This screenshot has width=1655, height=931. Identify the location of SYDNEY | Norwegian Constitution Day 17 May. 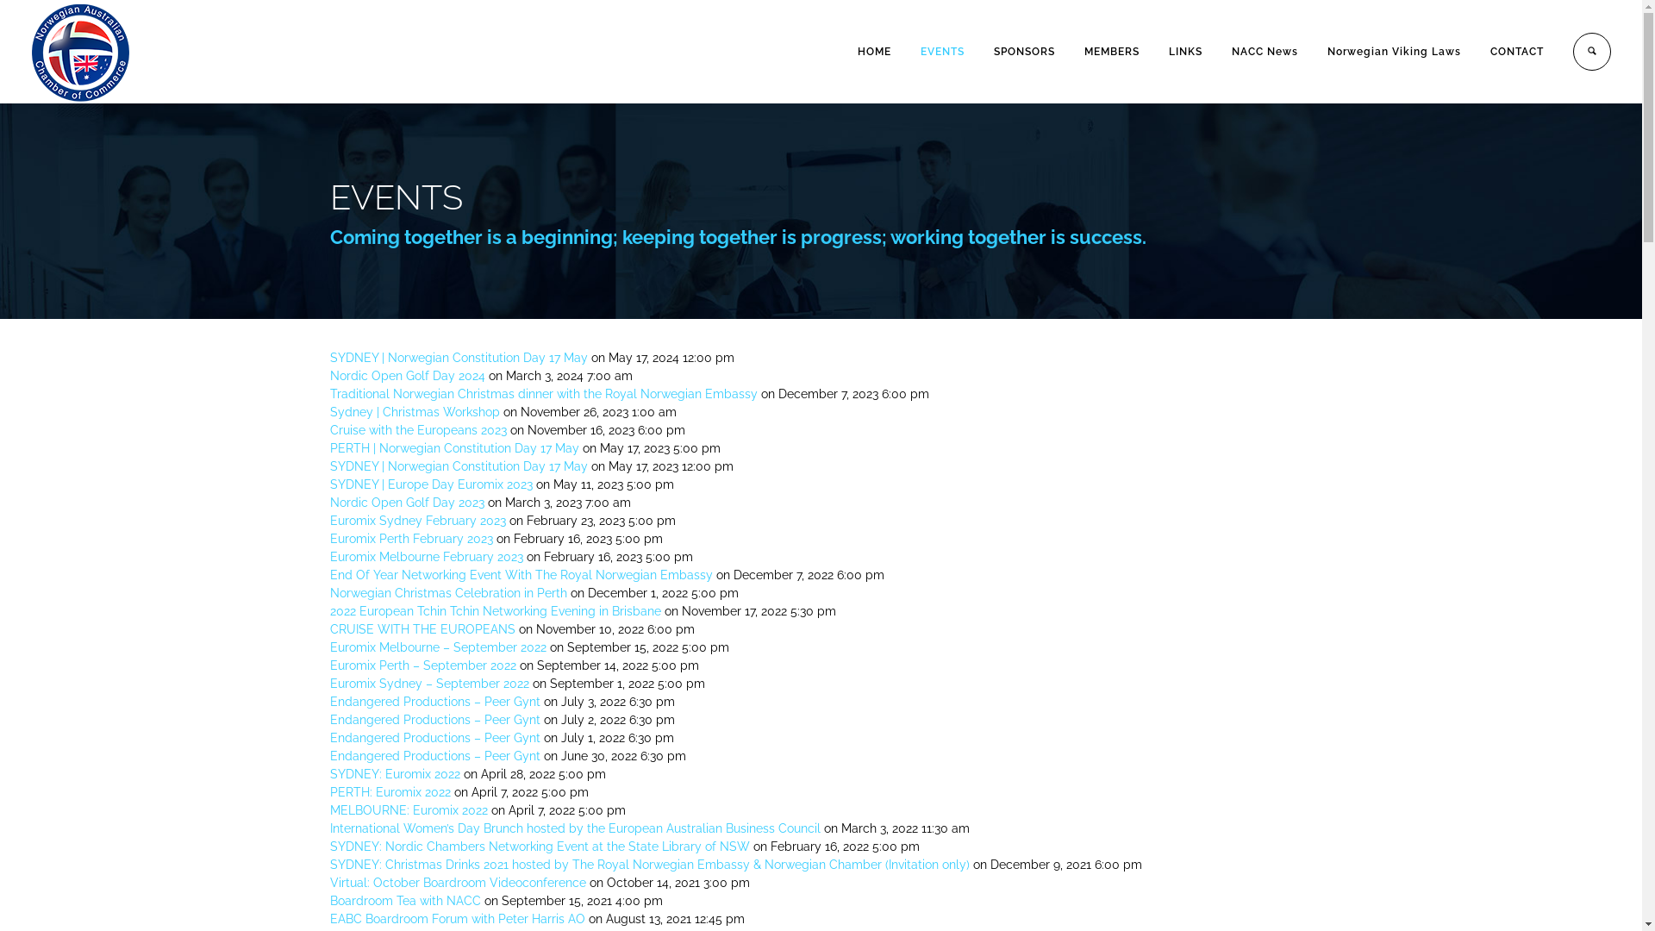
(459, 466).